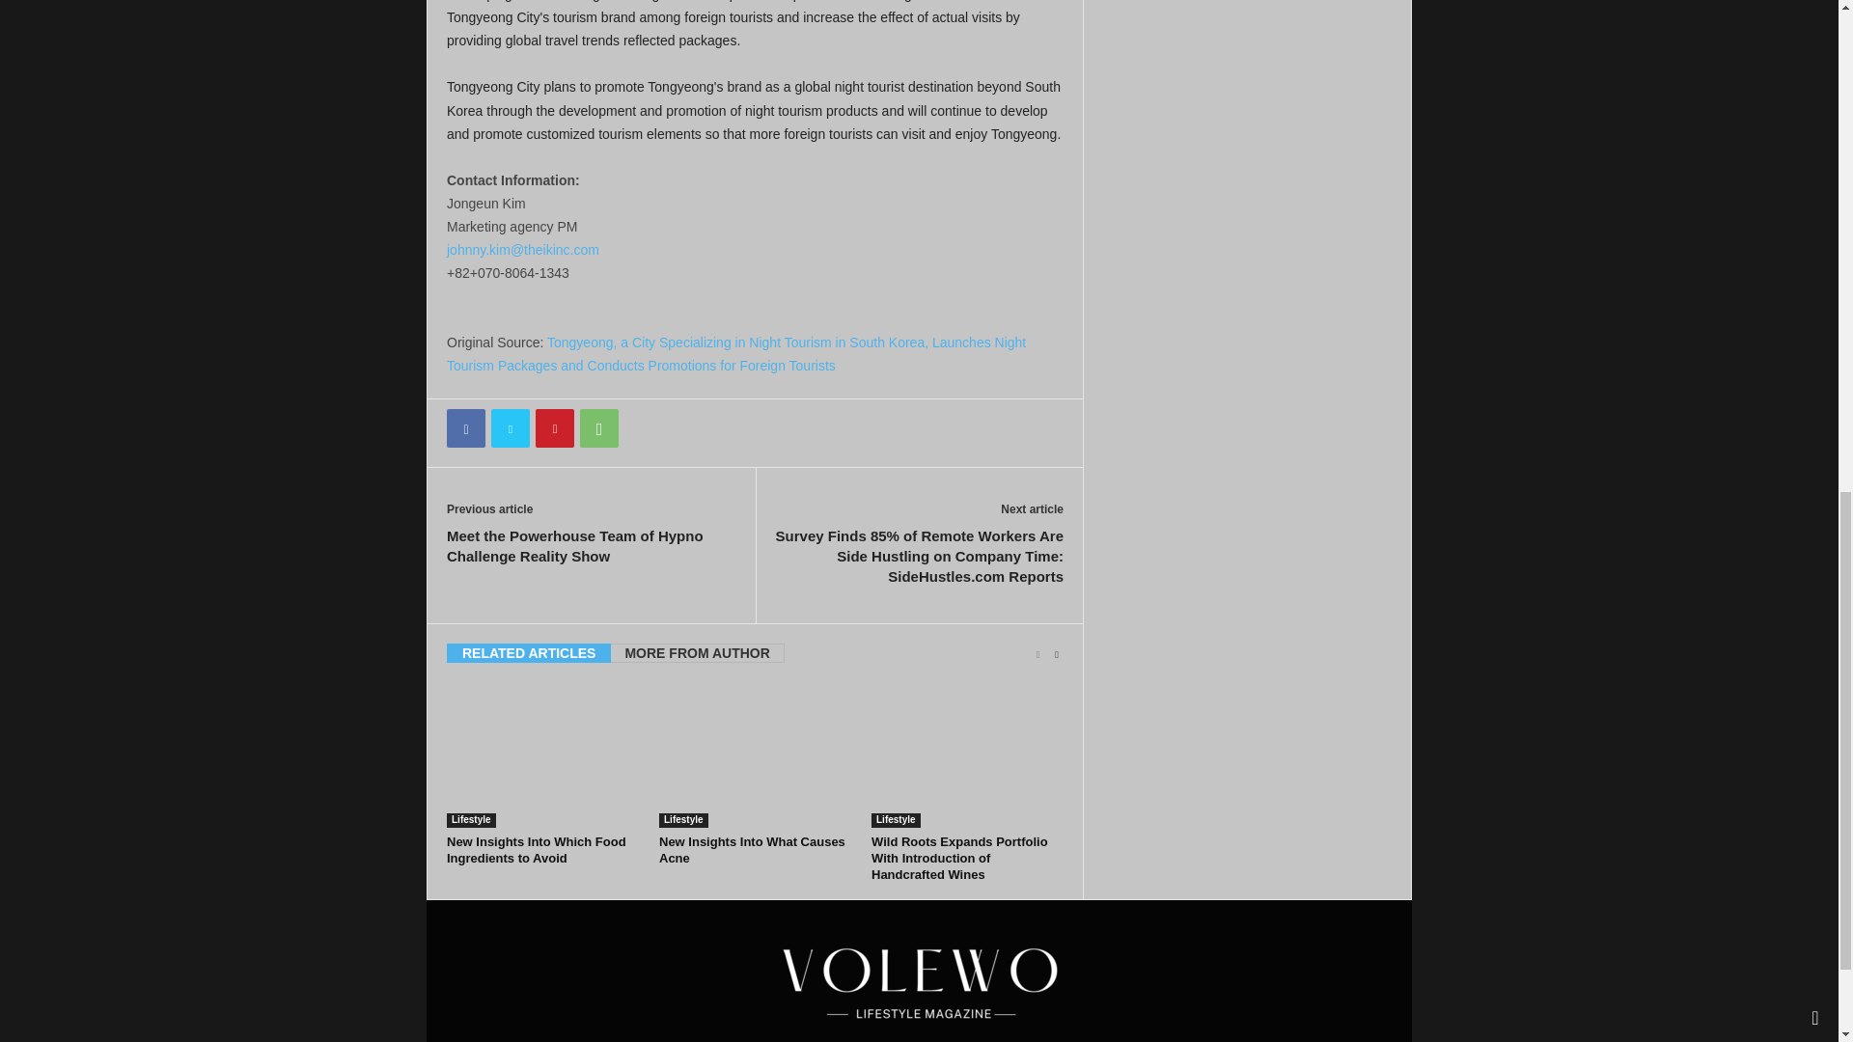 Image resolution: width=1853 pixels, height=1042 pixels. What do you see at coordinates (529, 652) in the screenshot?
I see `RELATED ARTICLES` at bounding box center [529, 652].